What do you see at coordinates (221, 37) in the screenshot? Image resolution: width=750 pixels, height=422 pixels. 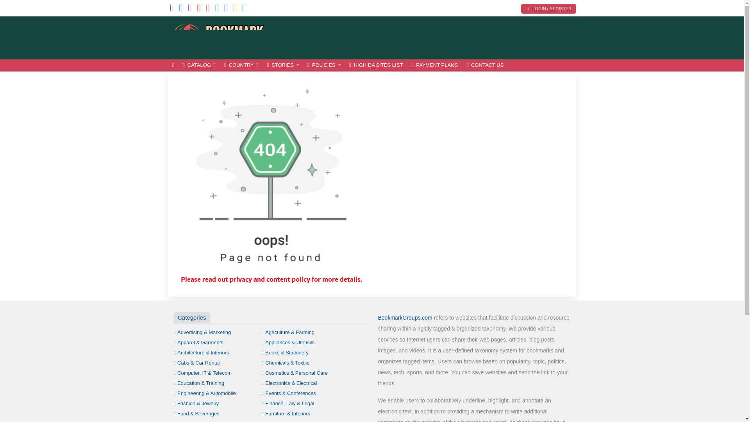 I see `Submit Story, News, Videos and Images to SEO Web Community` at bounding box center [221, 37].